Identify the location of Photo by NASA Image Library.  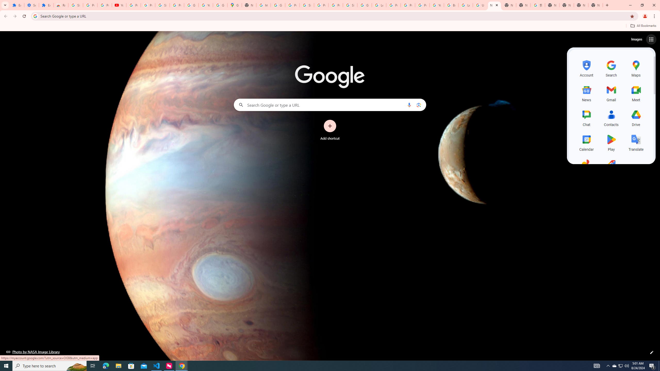
(33, 352).